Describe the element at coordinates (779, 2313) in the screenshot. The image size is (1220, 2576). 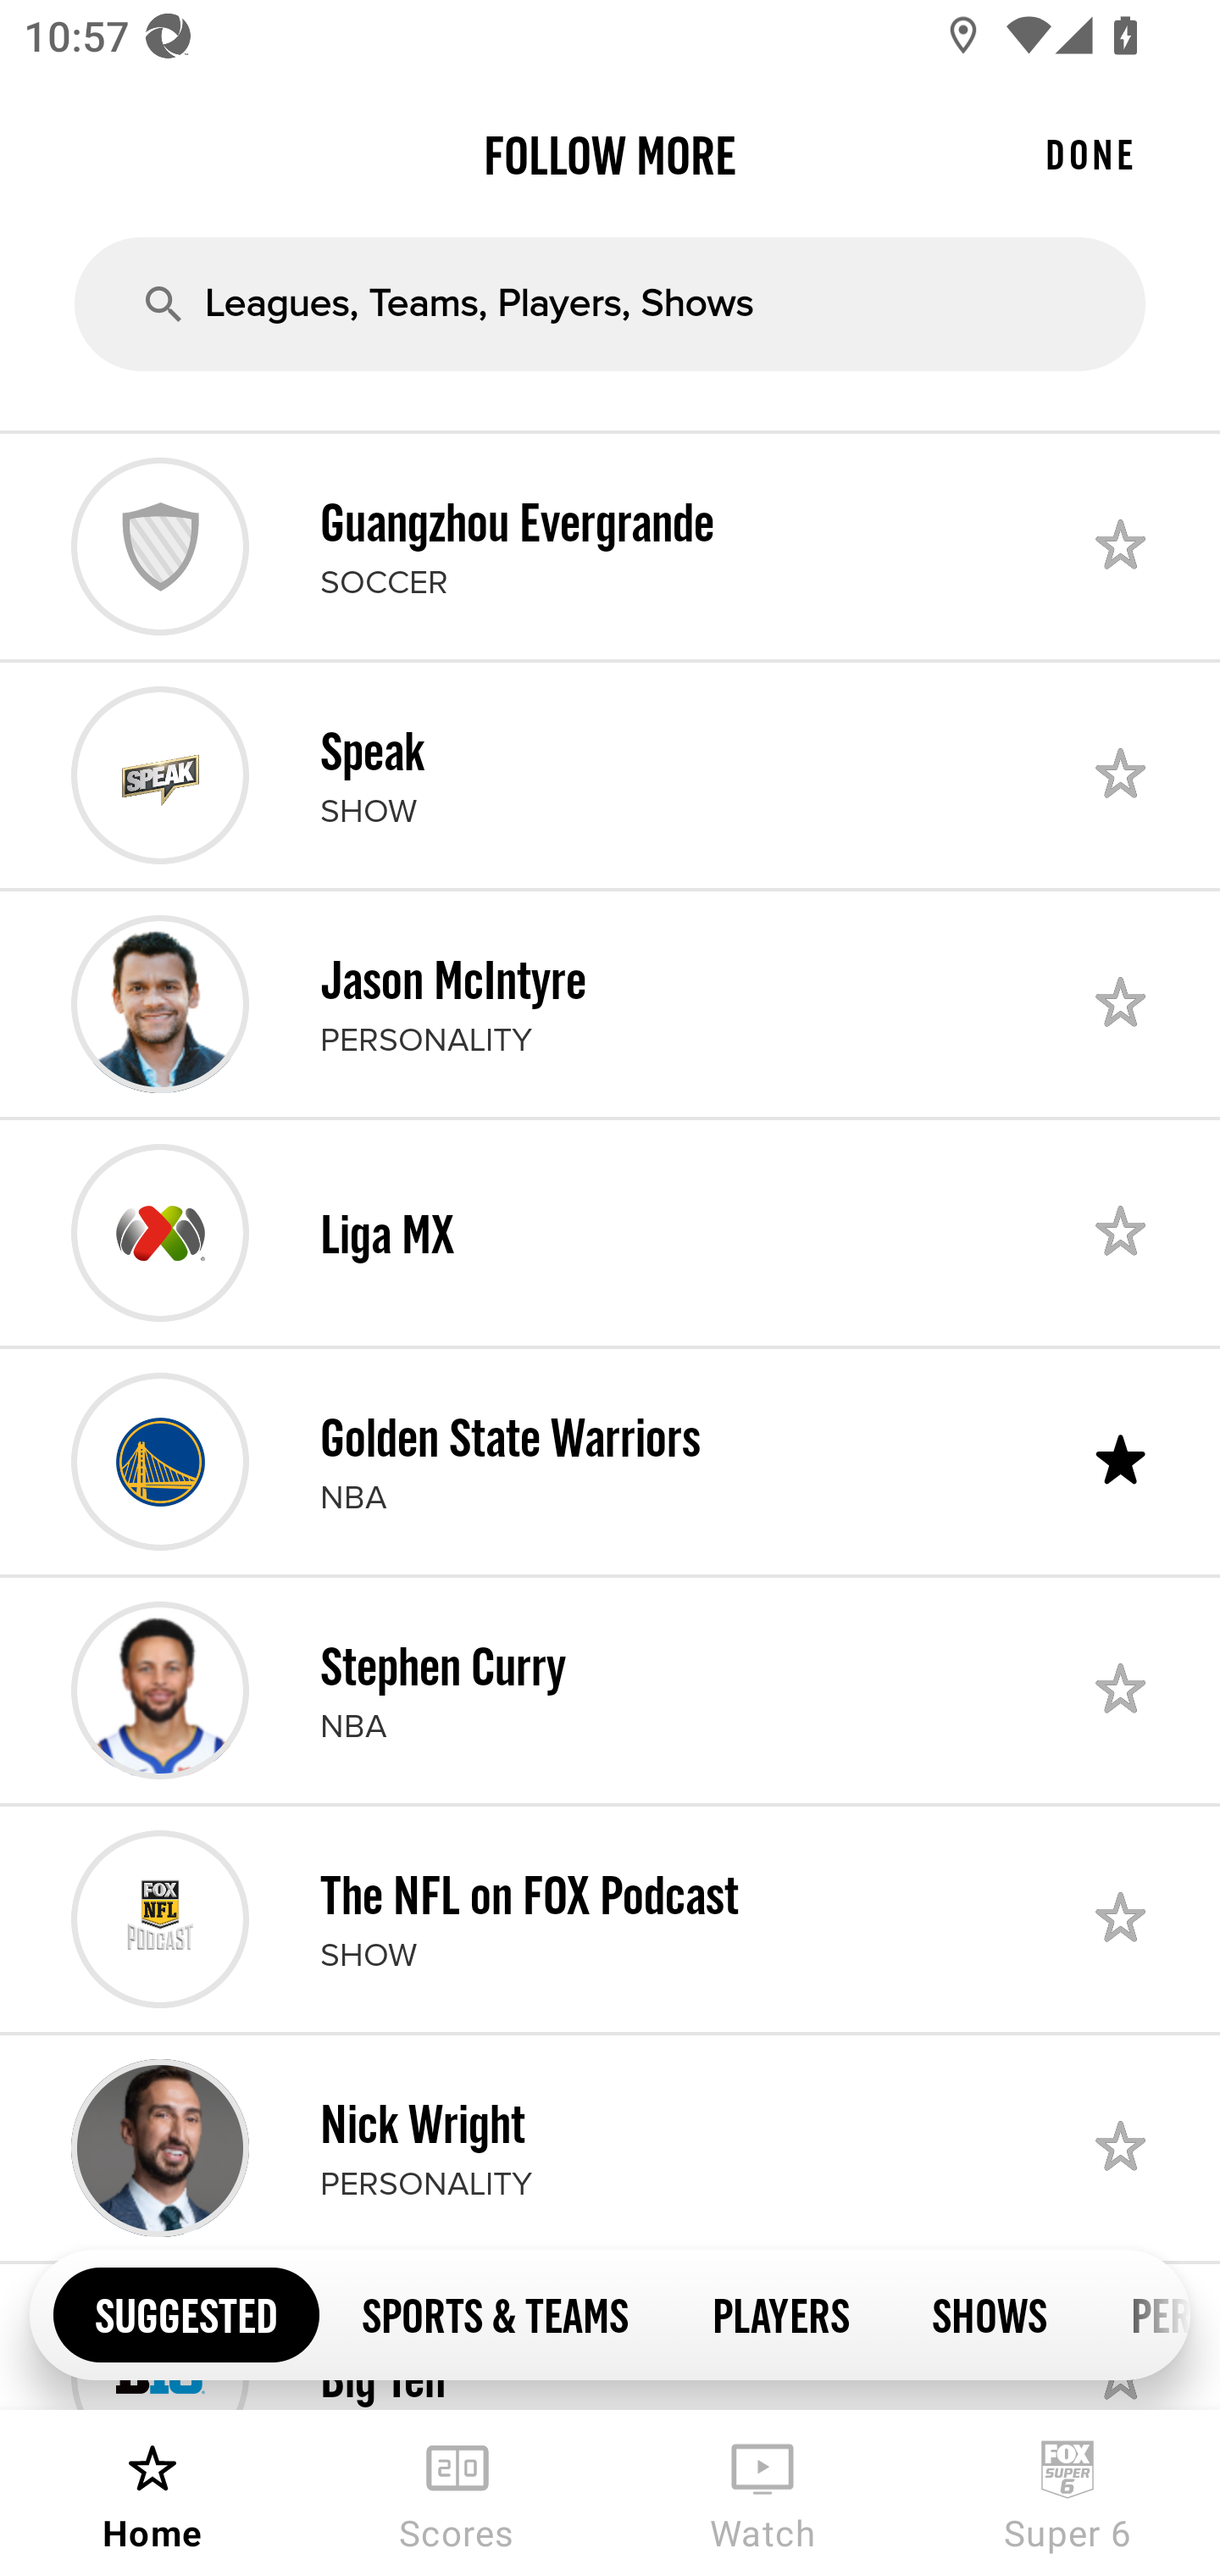
I see `PLAYERS` at that location.